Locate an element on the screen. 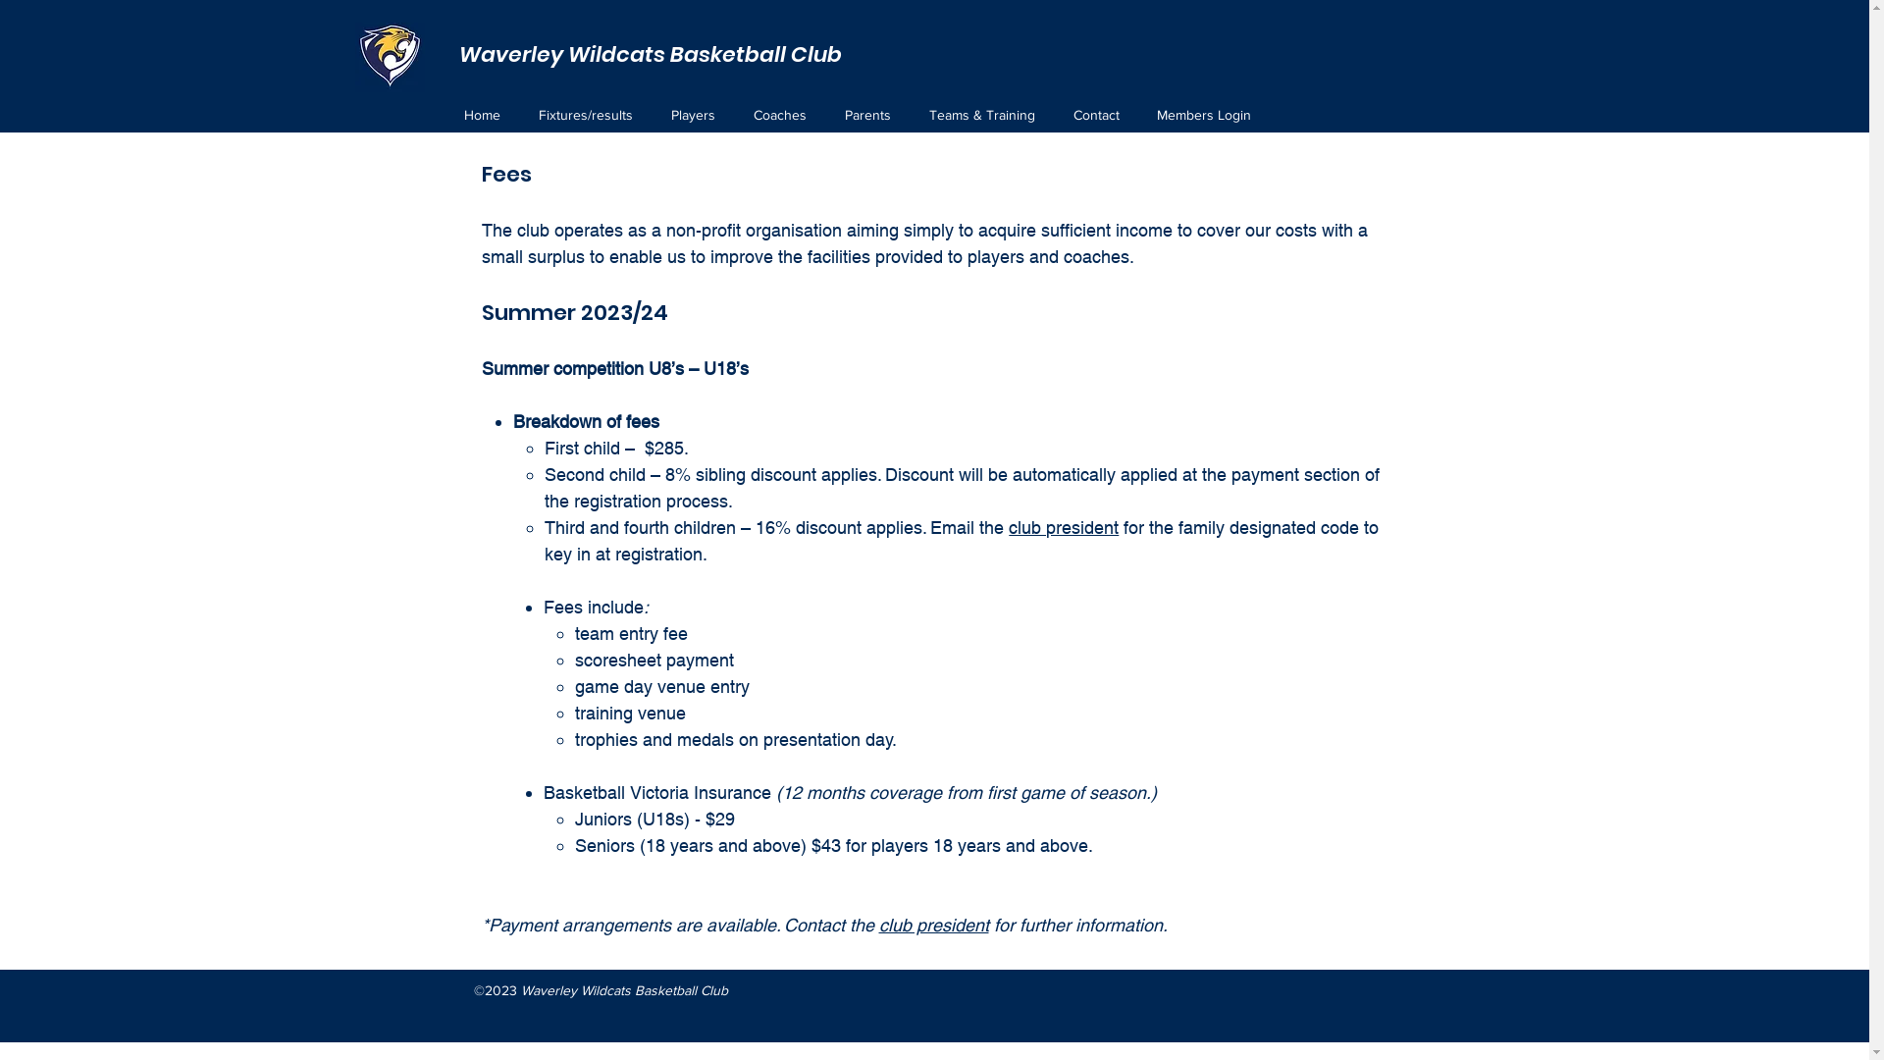  Contact is located at coordinates (1105, 115).